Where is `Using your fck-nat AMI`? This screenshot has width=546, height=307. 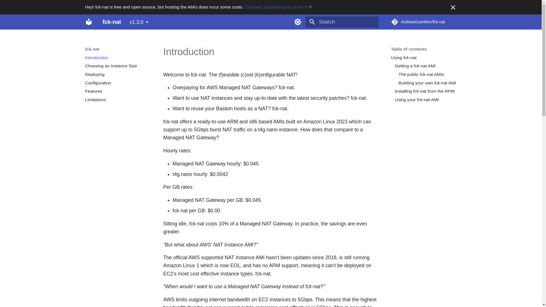 Using your fck-nat AMI is located at coordinates (425, 99).